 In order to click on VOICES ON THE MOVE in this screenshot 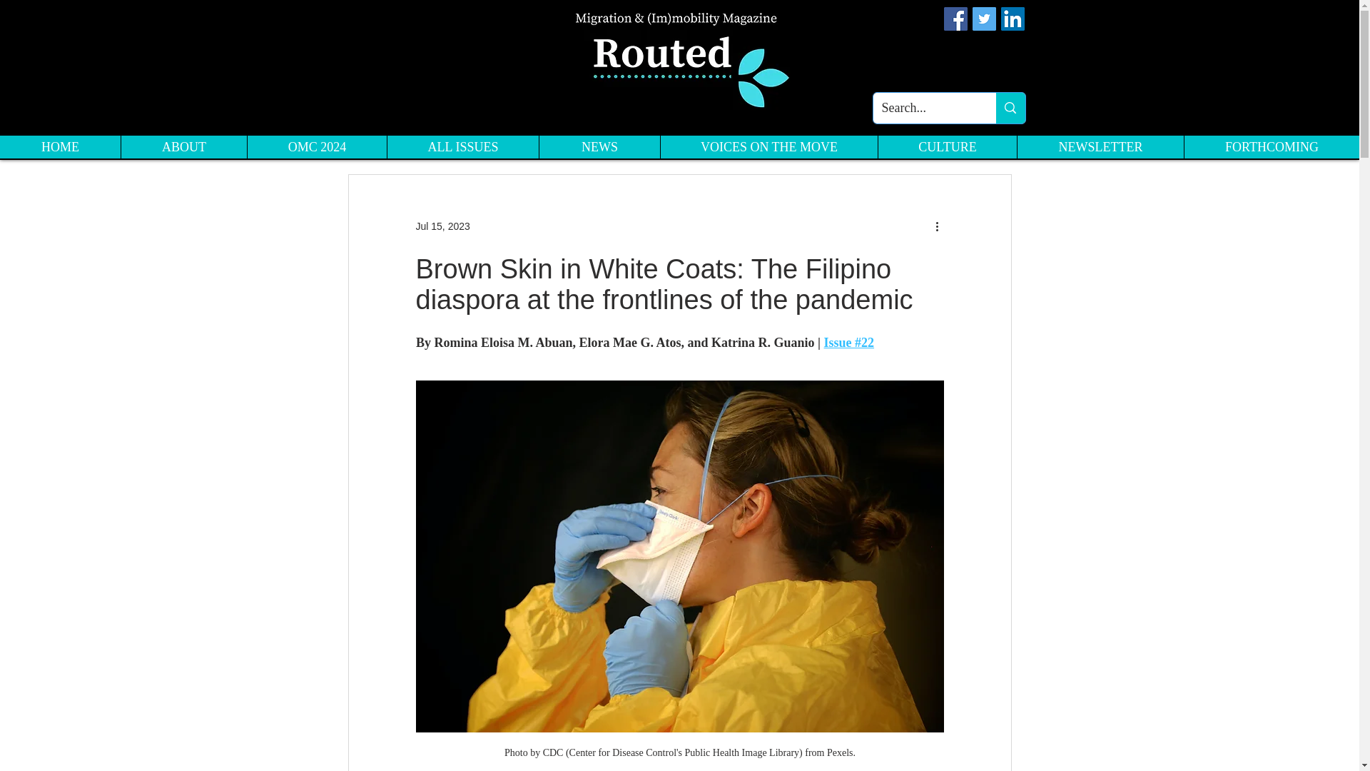, I will do `click(769, 147)`.